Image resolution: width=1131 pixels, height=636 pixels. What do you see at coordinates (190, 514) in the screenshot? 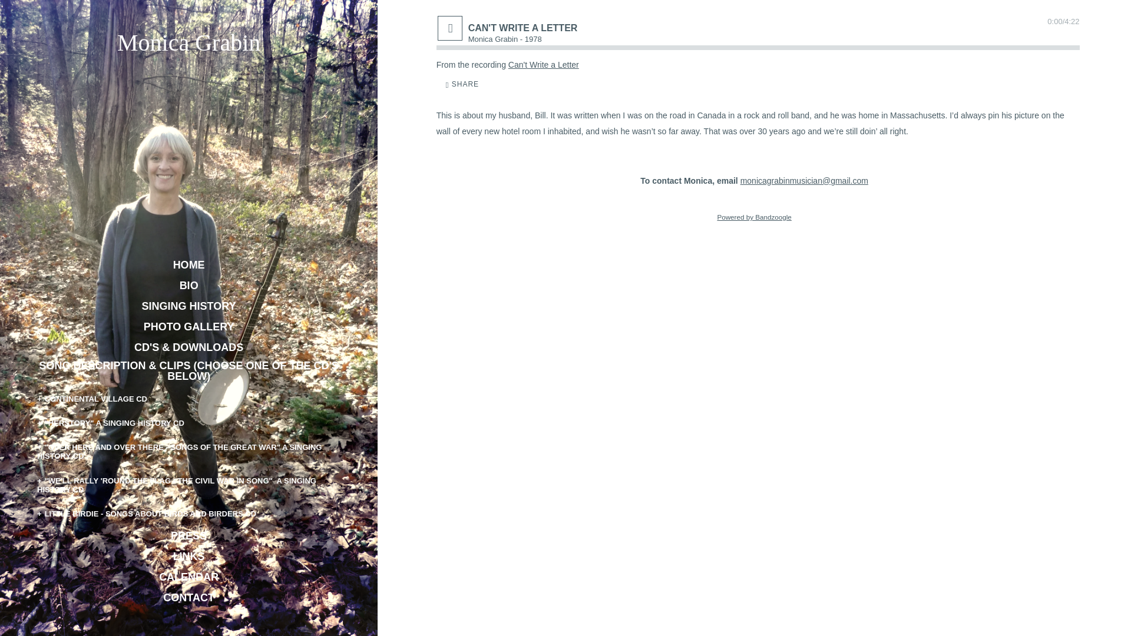
I see `LITTLE BIRDIE - SONGS ABOUT BIRDS AND BIRDERS CD ` at bounding box center [190, 514].